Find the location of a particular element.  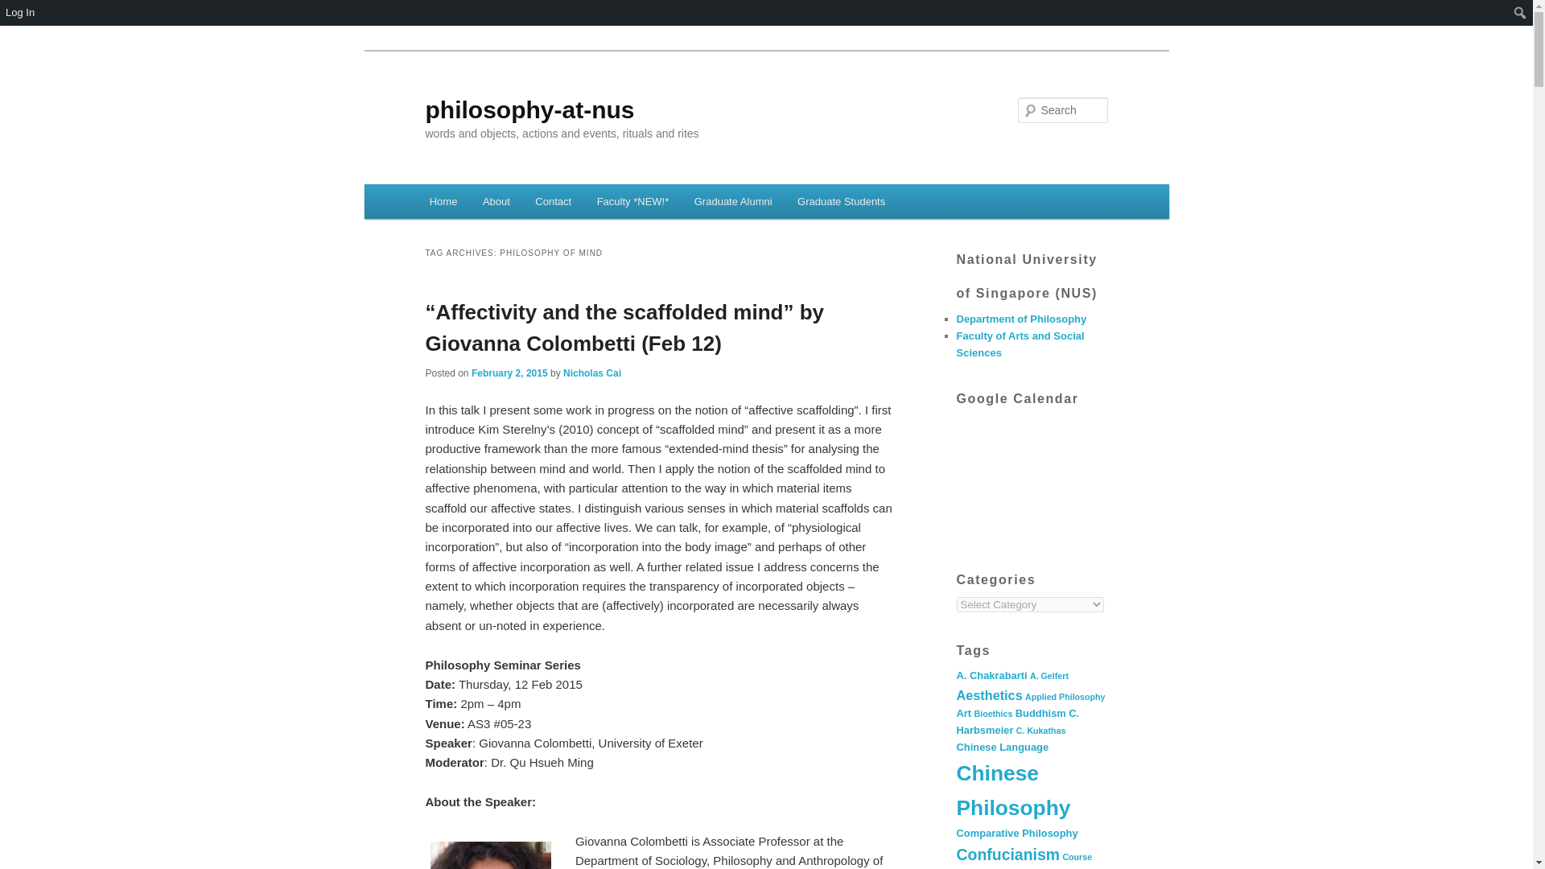

February 2, 2015 is located at coordinates (509, 373).